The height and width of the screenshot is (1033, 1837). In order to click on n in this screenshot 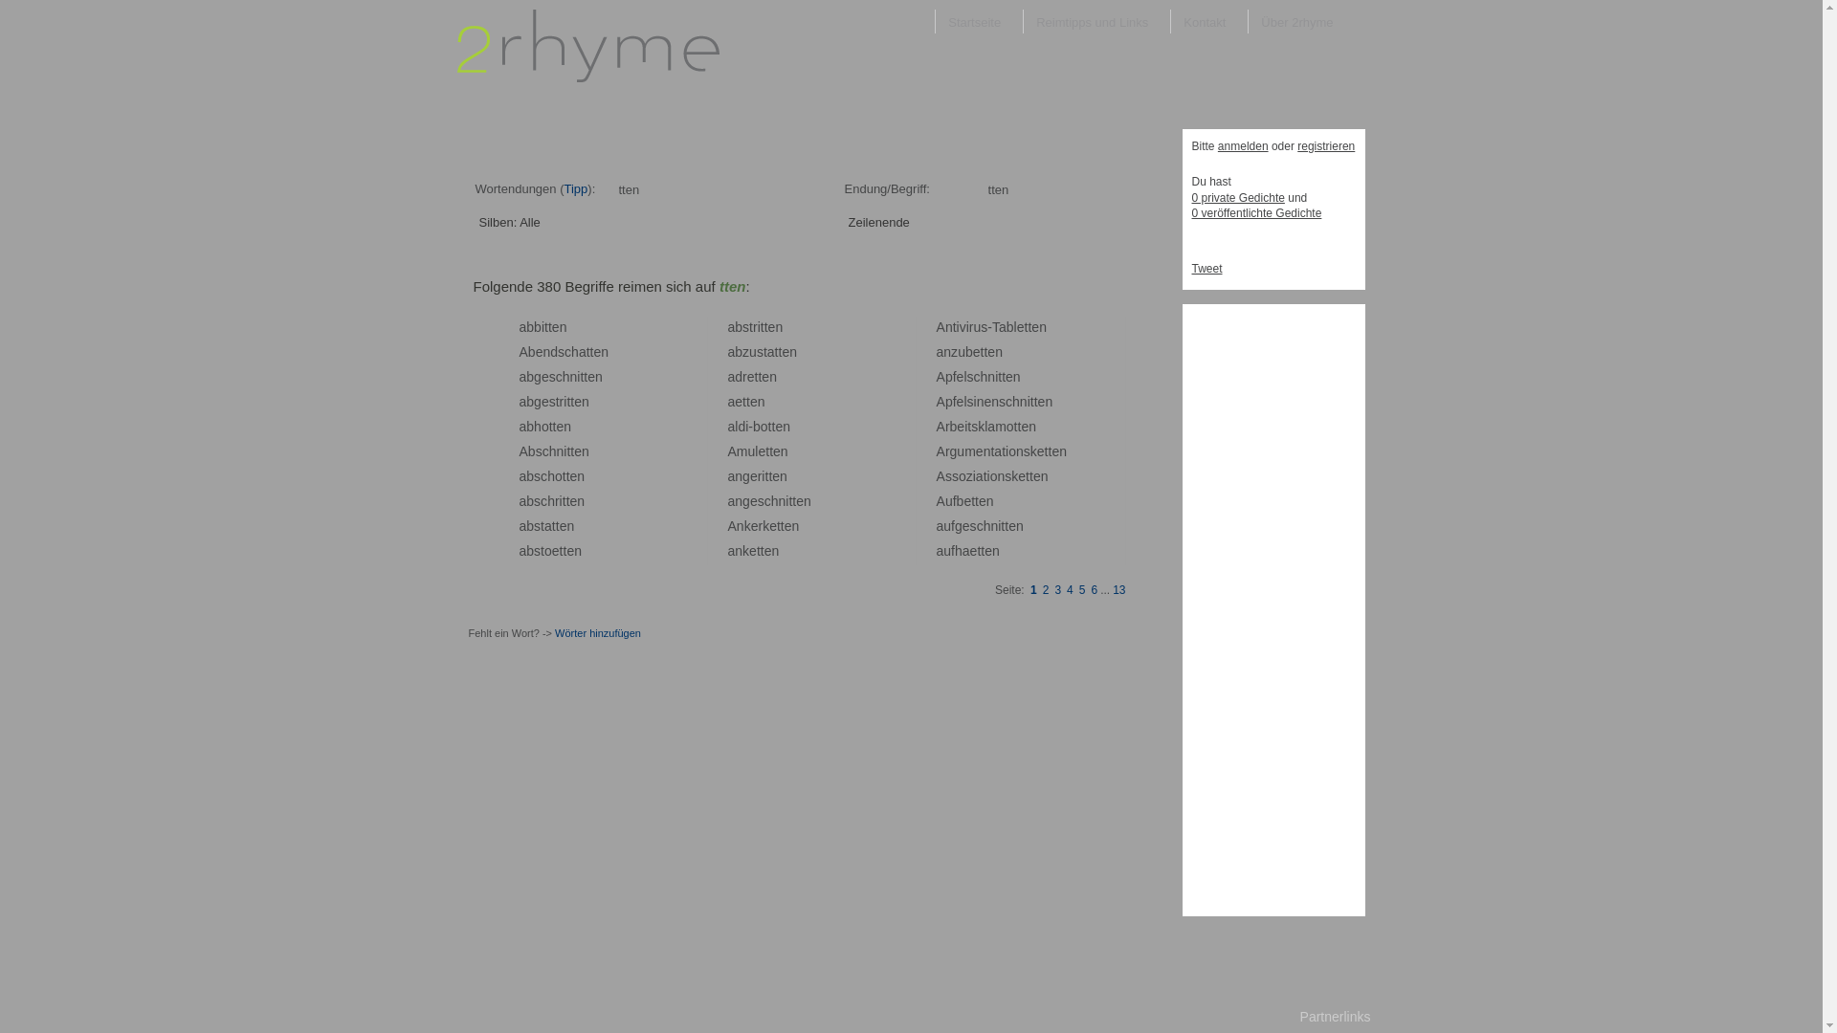, I will do `click(741, 526)`.